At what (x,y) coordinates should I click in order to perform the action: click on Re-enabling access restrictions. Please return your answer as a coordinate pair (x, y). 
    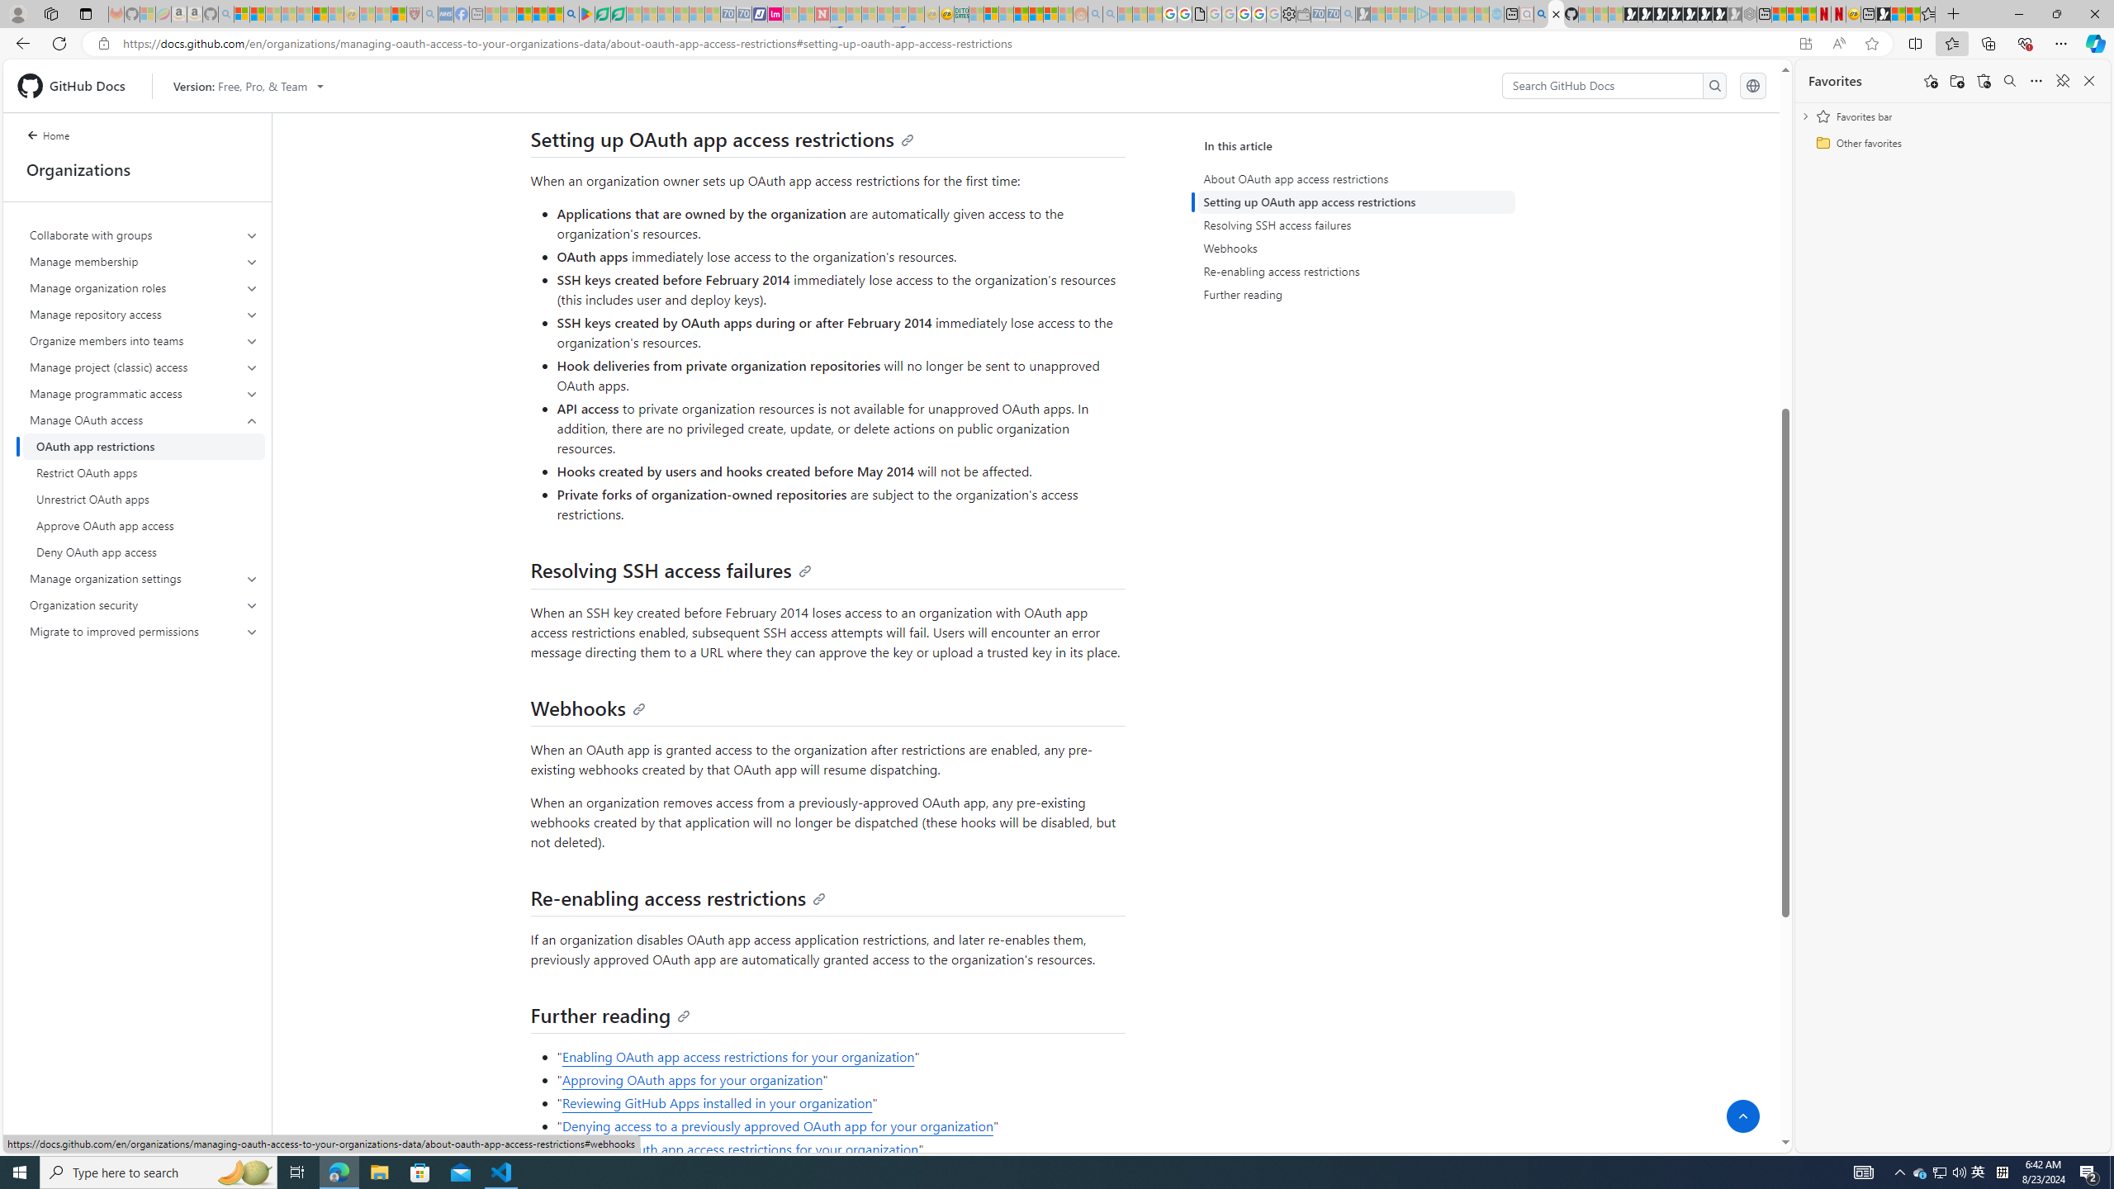
    Looking at the image, I should click on (678, 897).